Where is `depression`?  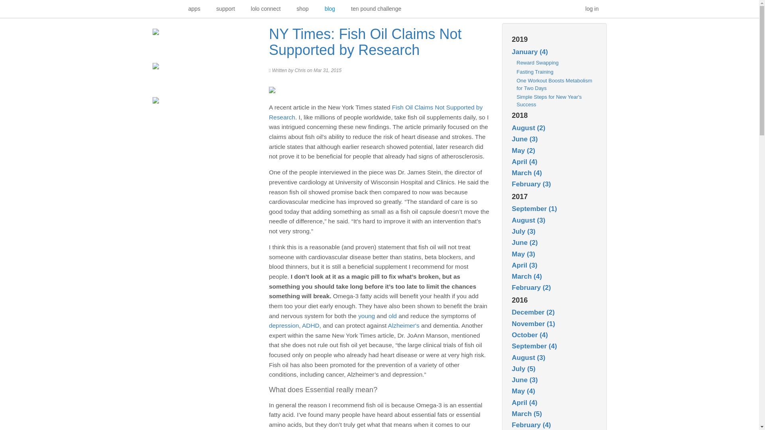
depression is located at coordinates (284, 325).